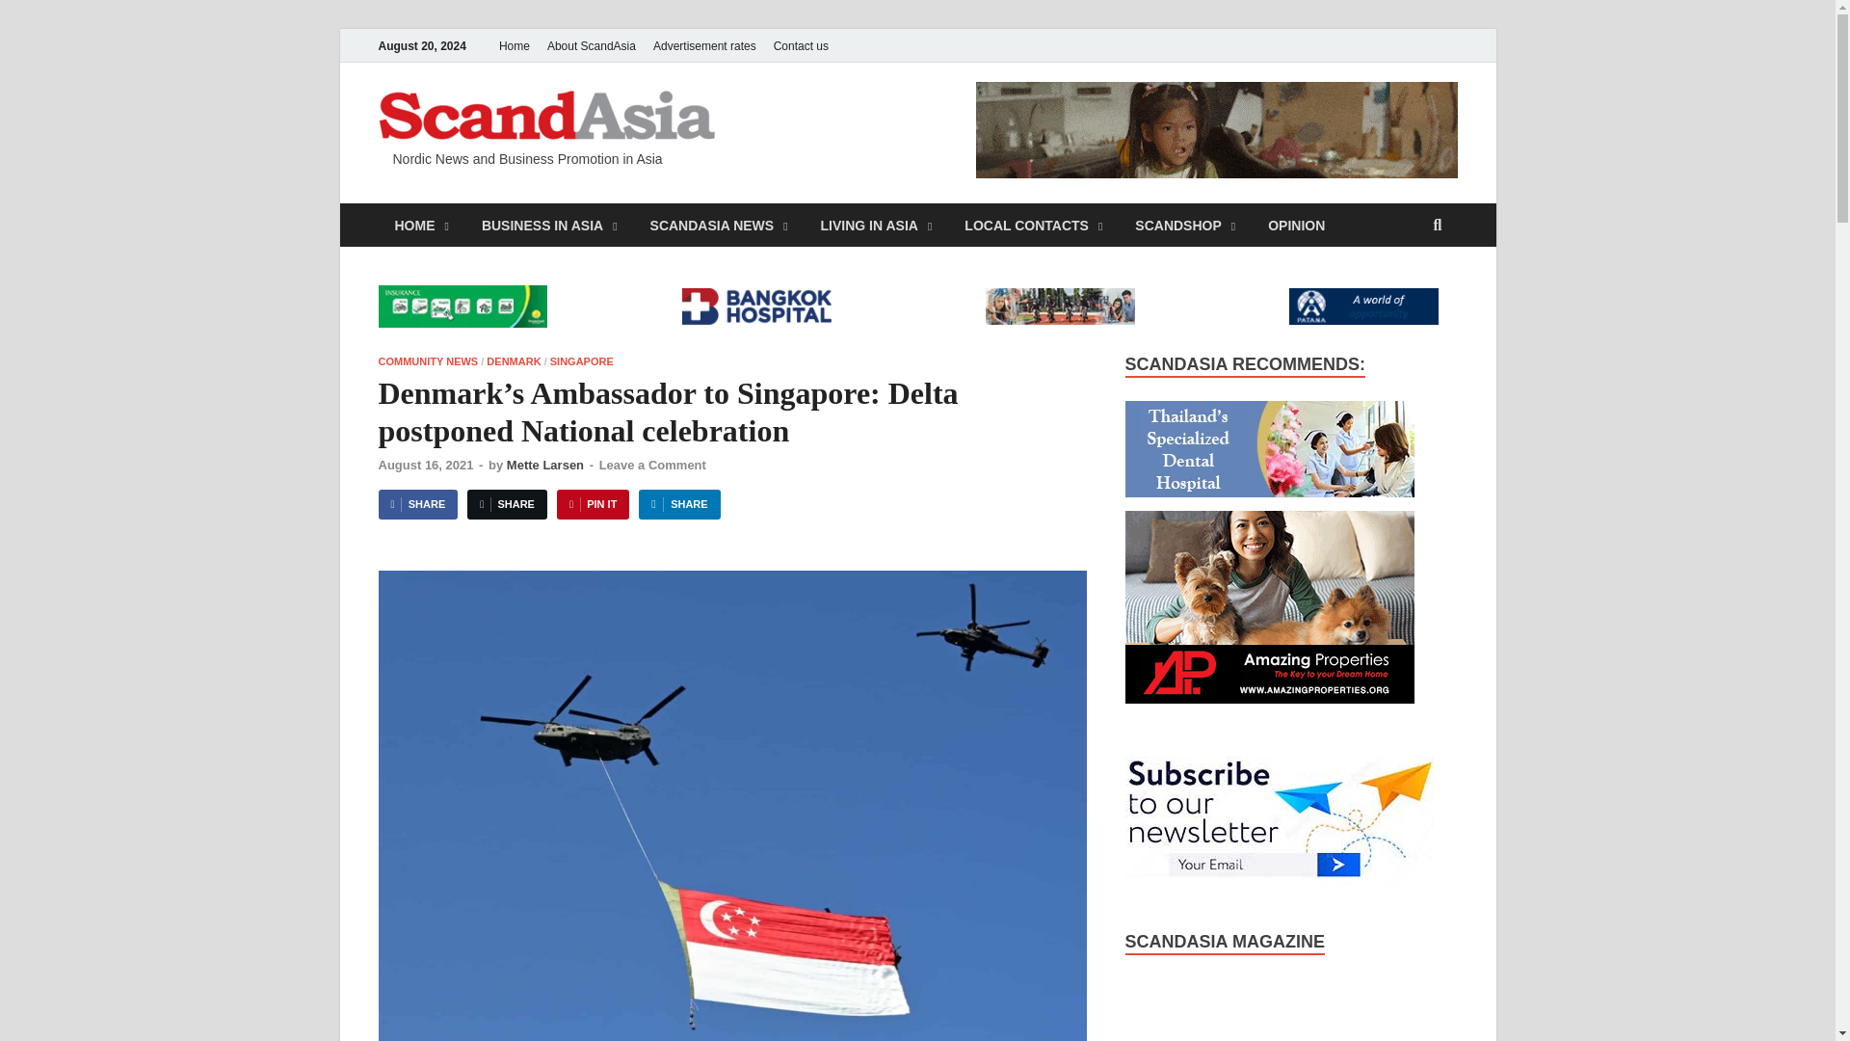 The width and height of the screenshot is (1850, 1041). I want to click on Home, so click(514, 45).